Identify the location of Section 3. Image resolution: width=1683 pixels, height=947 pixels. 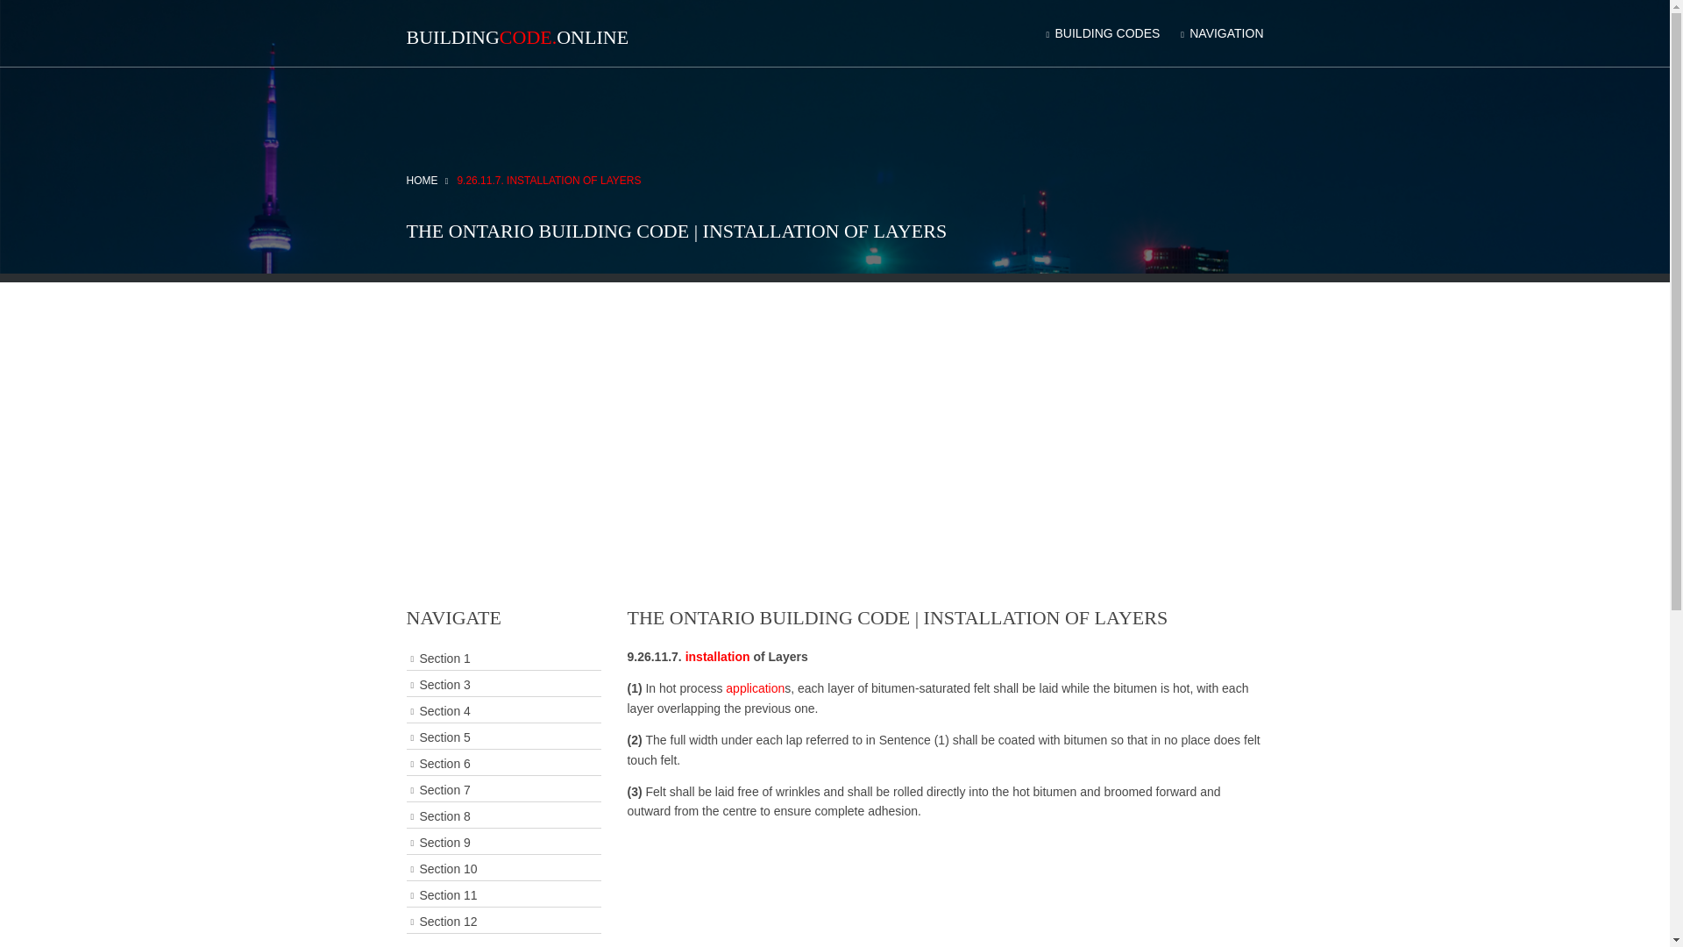
(503, 684).